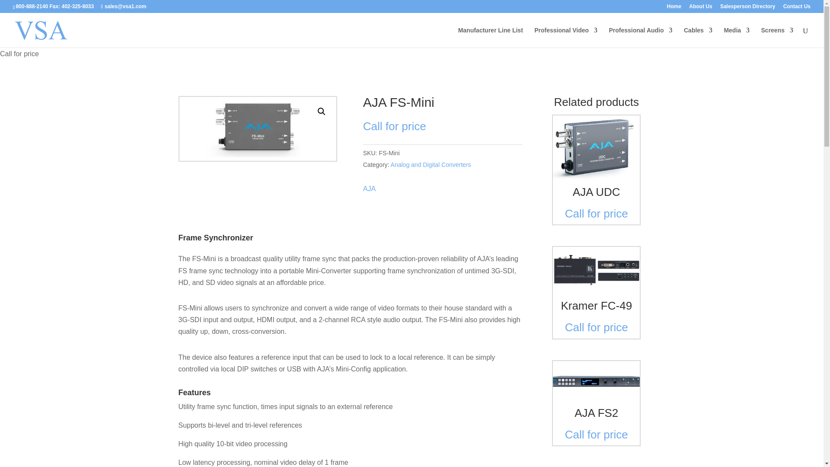  I want to click on Professional Audio, so click(640, 37).